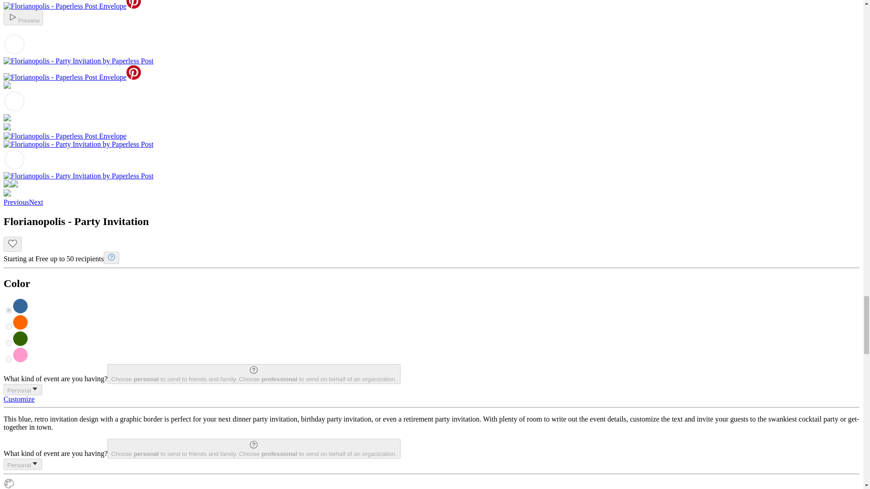 The width and height of the screenshot is (870, 489). Describe the element at coordinates (9, 342) in the screenshot. I see `on` at that location.